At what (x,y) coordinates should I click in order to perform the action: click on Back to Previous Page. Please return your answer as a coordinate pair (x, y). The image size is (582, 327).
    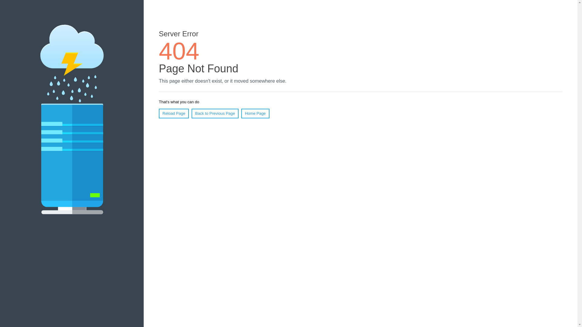
    Looking at the image, I should click on (215, 114).